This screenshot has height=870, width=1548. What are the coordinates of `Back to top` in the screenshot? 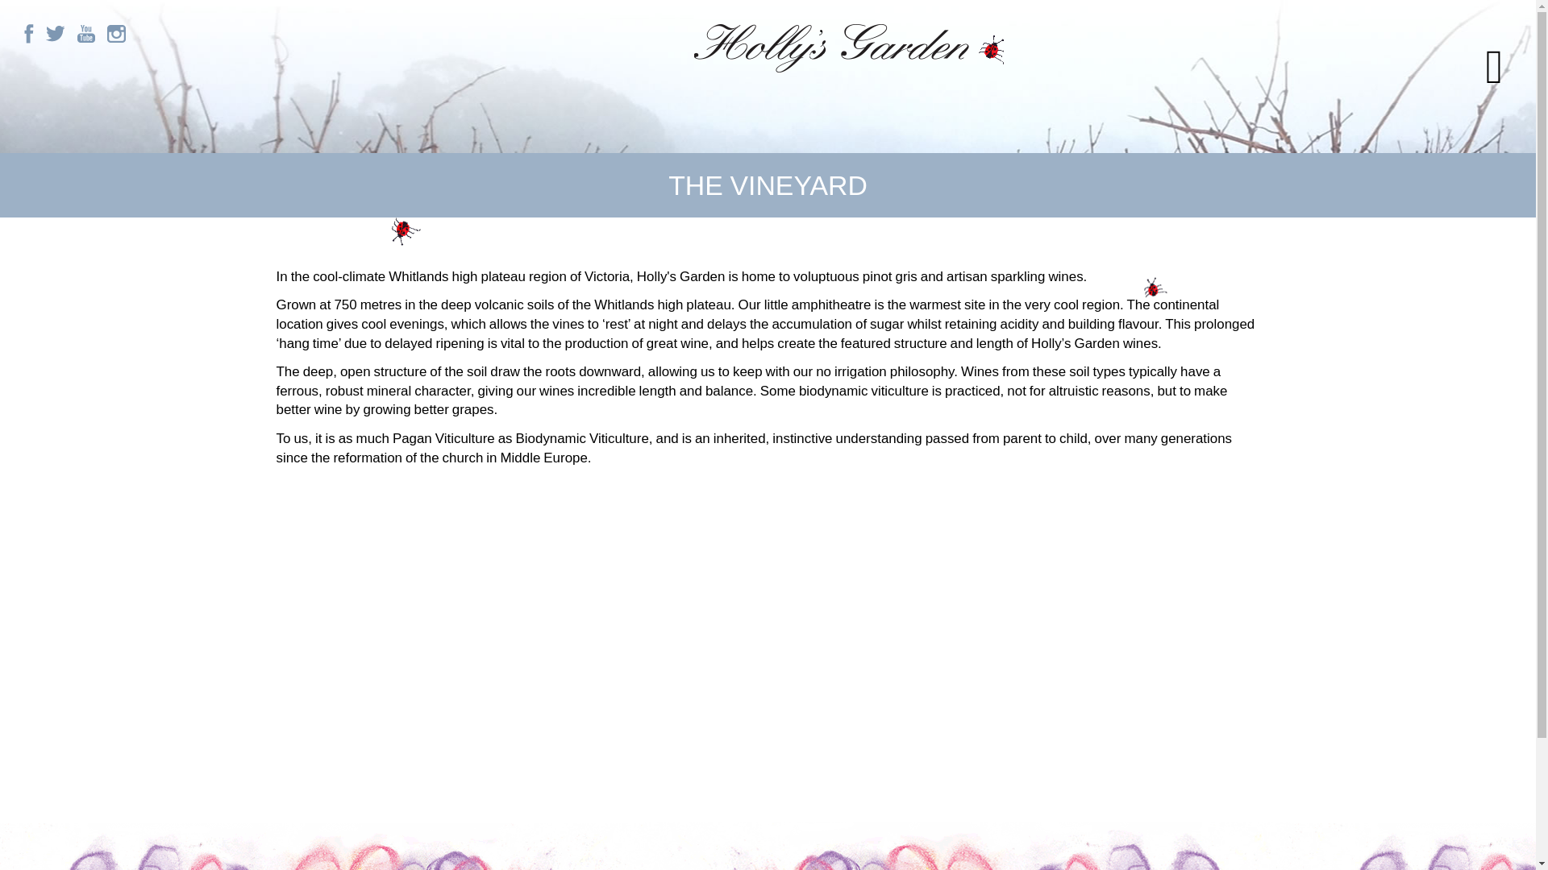 It's located at (276, 258).